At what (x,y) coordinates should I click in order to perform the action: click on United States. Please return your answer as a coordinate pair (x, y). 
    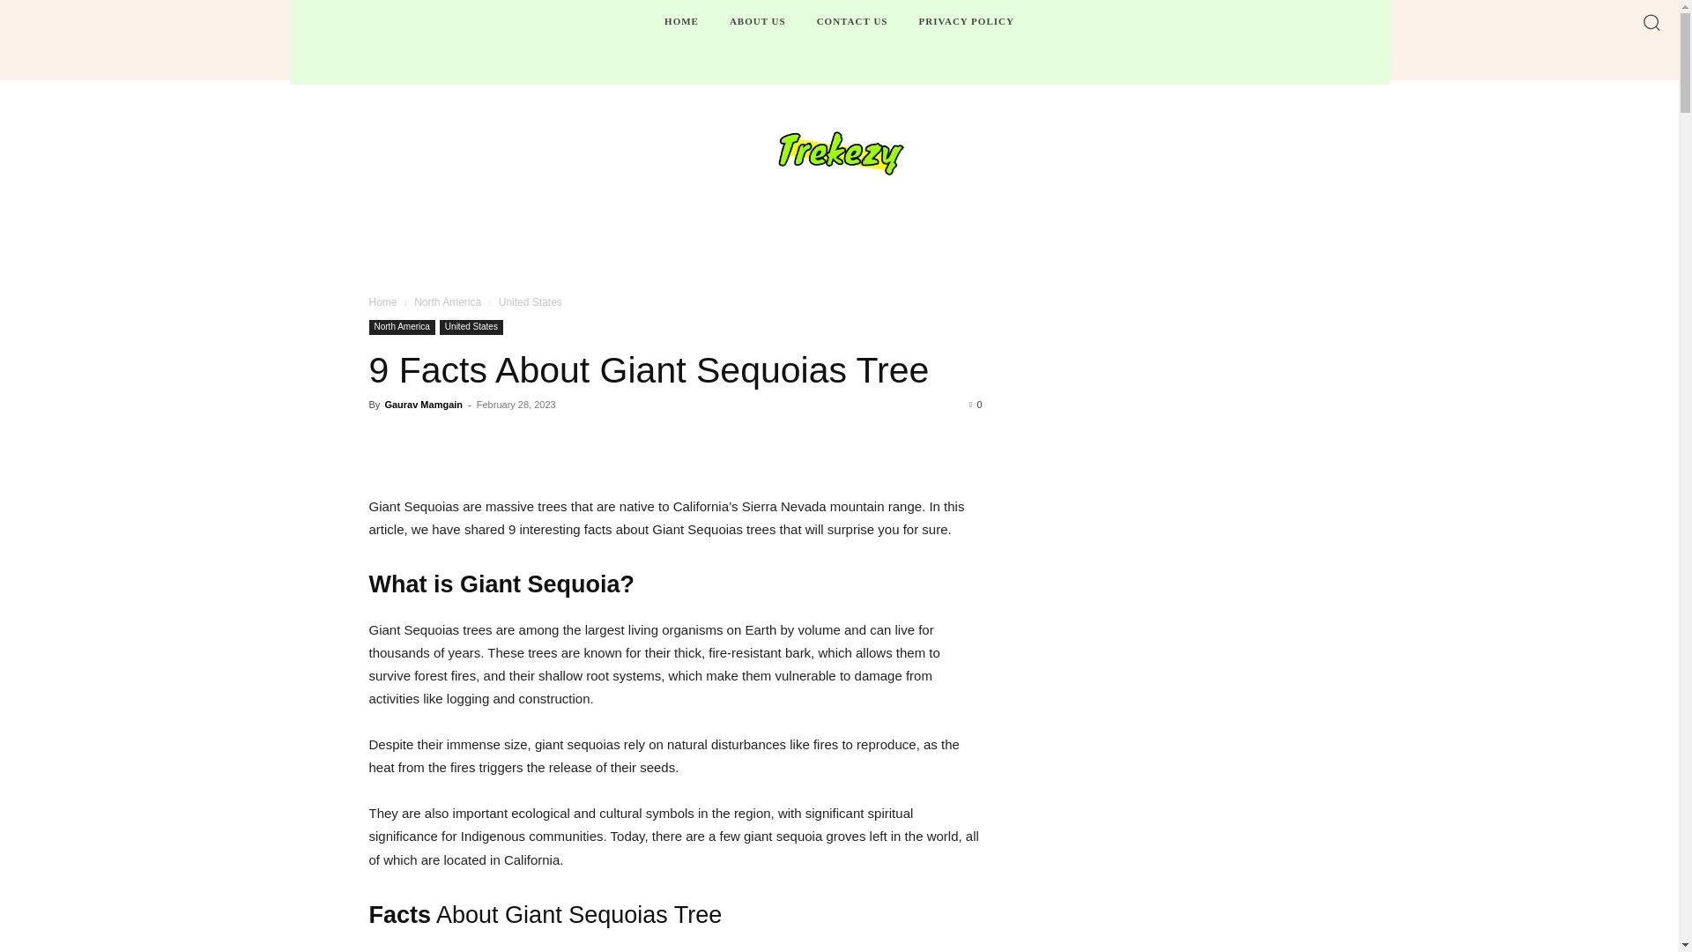
    Looking at the image, I should click on (471, 327).